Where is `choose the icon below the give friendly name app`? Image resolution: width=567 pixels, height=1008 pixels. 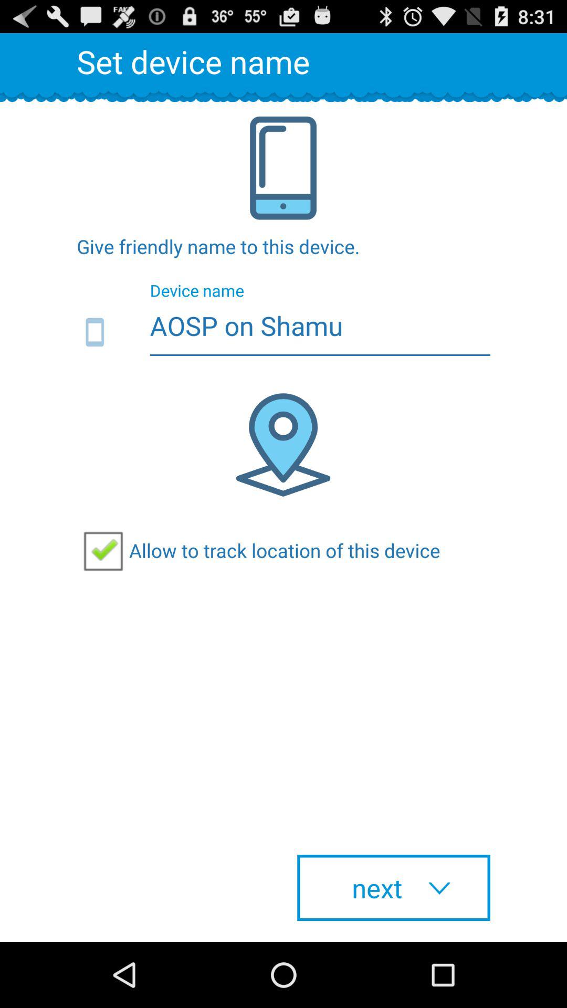
choose the icon below the give friendly name app is located at coordinates (283, 333).